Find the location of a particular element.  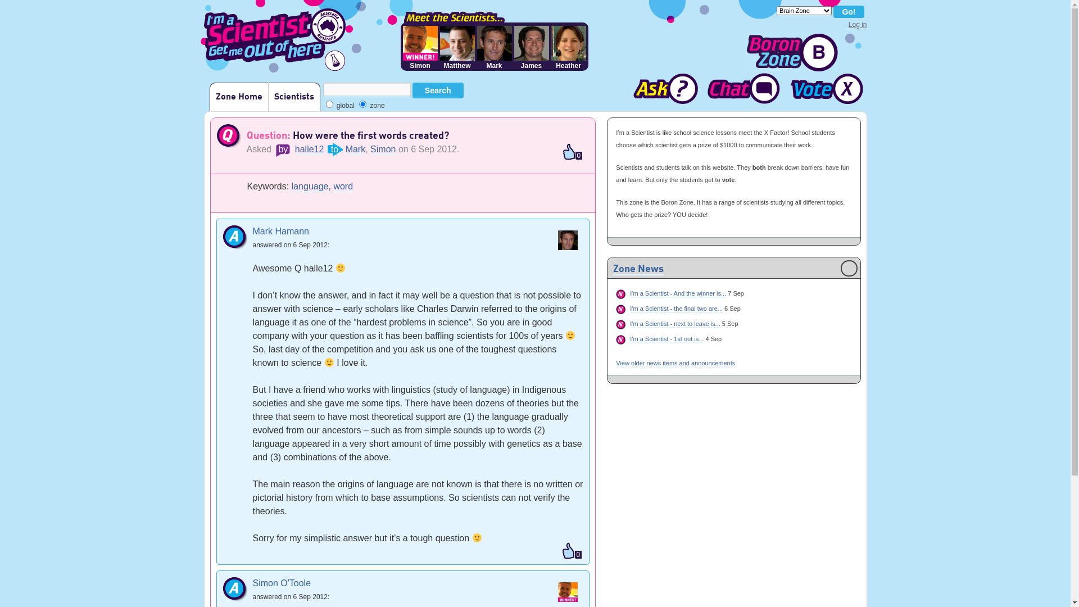

Mark Hamann is located at coordinates (281, 232).